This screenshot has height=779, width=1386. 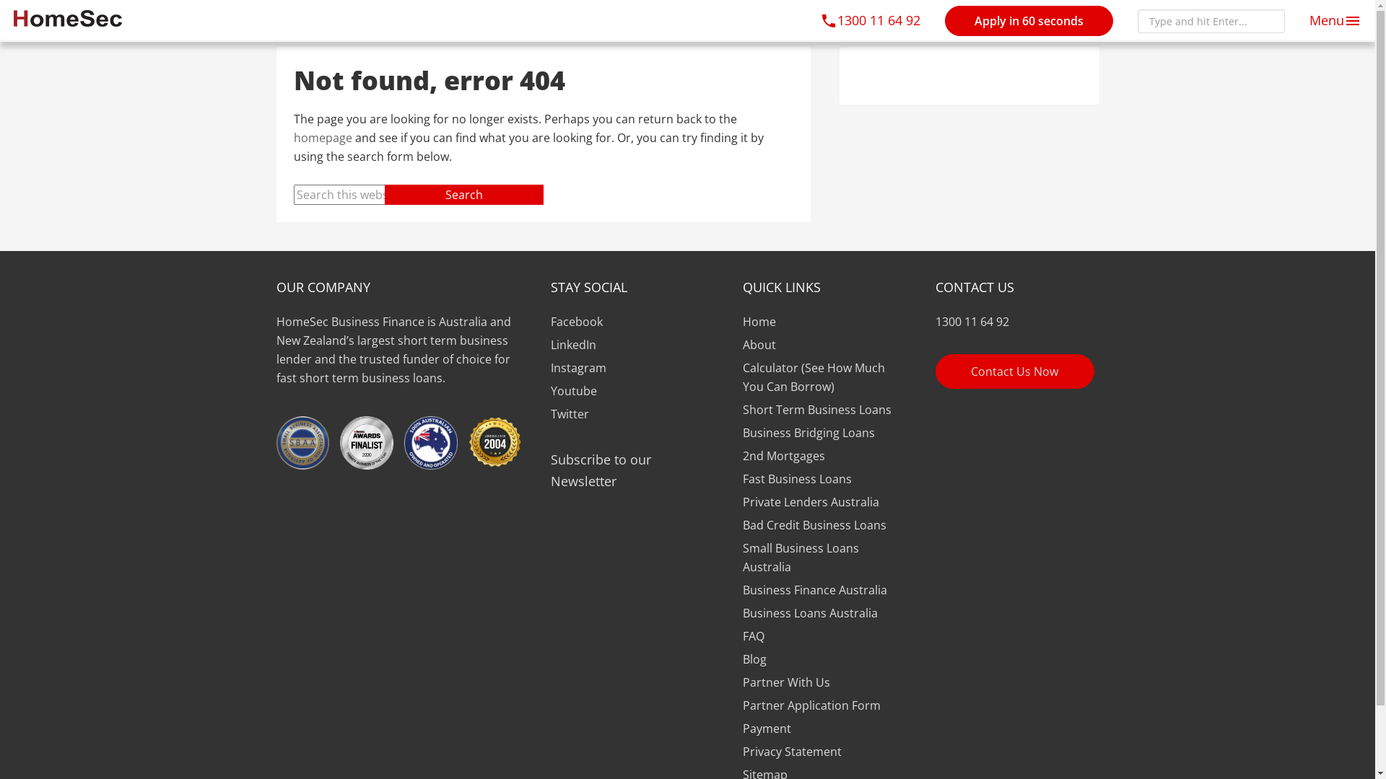 I want to click on 2nd Mortgages, so click(x=784, y=456).